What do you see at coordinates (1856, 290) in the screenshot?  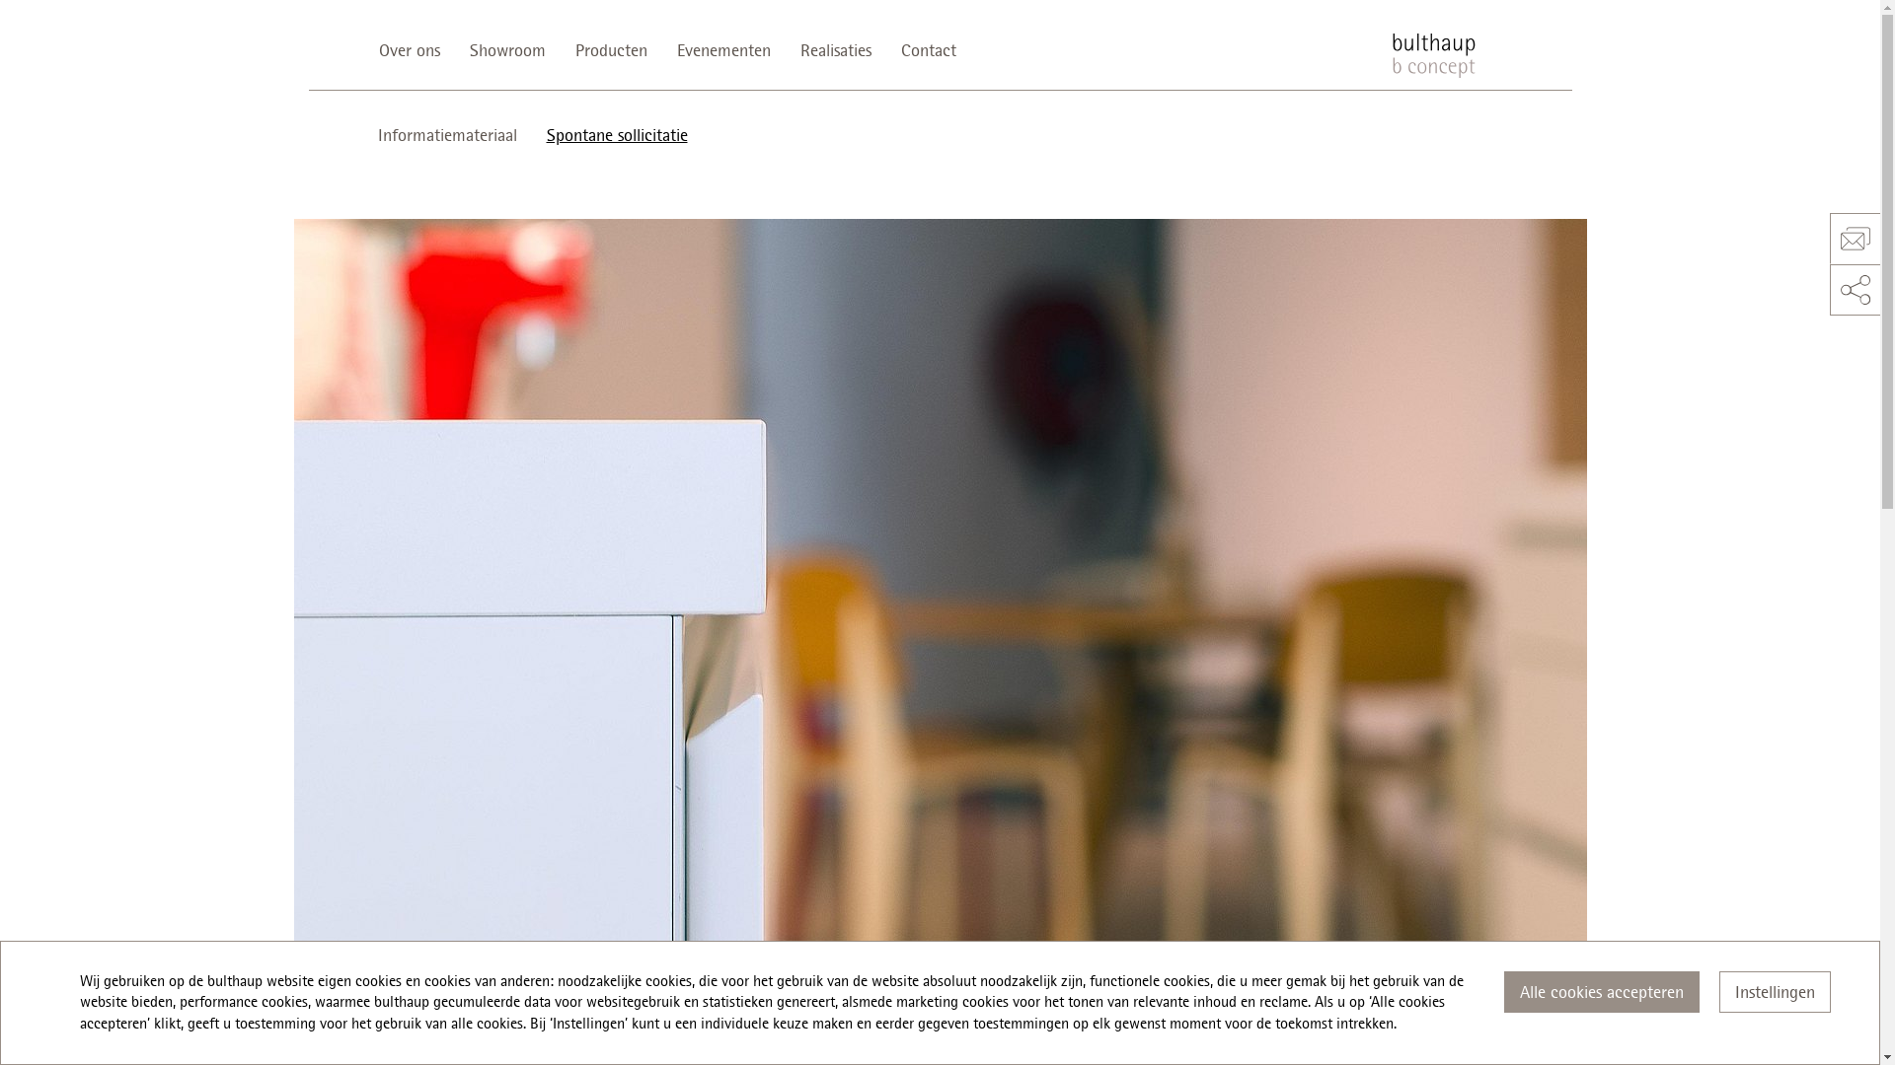 I see `share` at bounding box center [1856, 290].